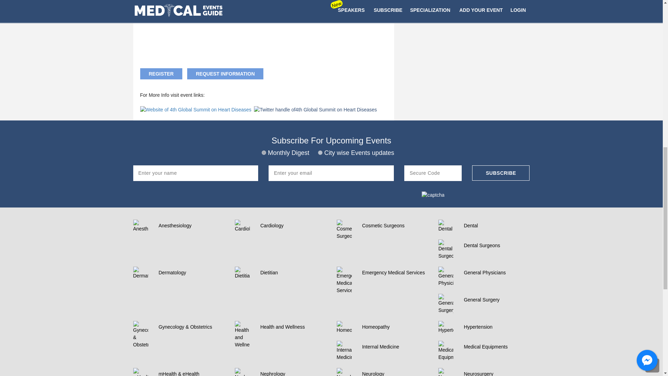 The height and width of the screenshot is (376, 668). Describe the element at coordinates (496, 273) in the screenshot. I see `General Physicians` at that location.